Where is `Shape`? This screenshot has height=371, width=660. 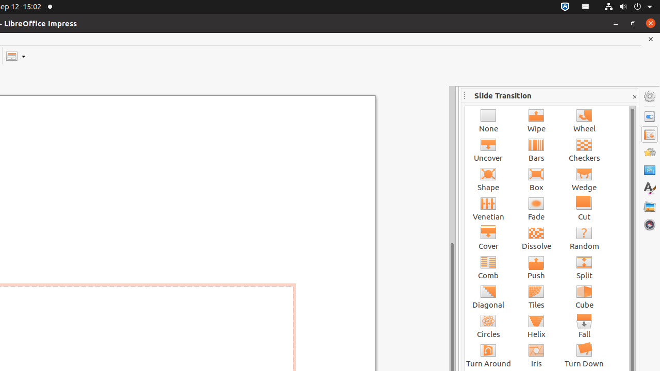
Shape is located at coordinates (489, 179).